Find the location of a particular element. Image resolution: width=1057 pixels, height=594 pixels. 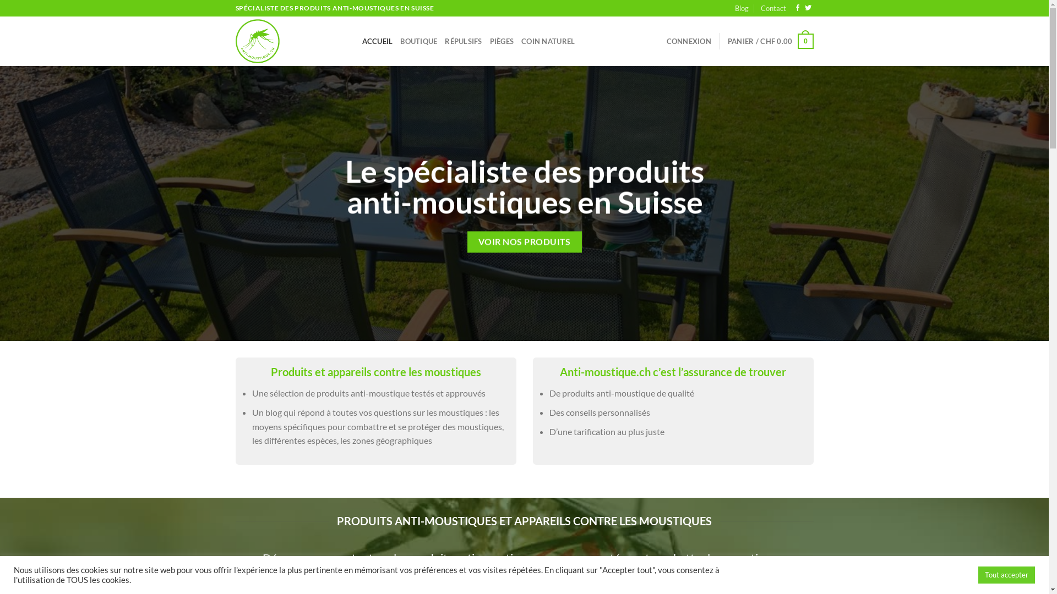

Contact is located at coordinates (773, 8).